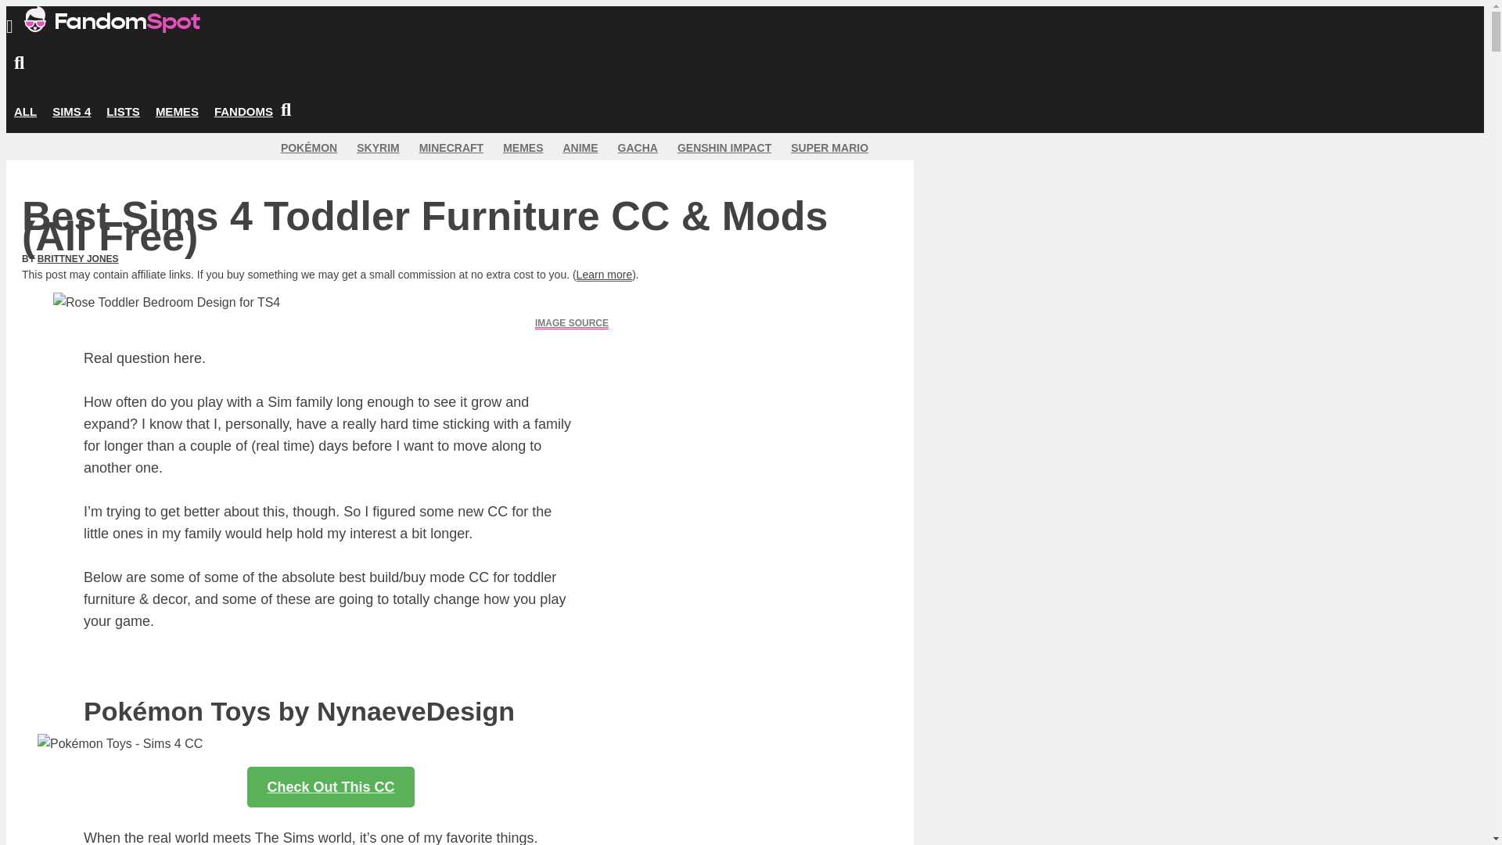  Describe the element at coordinates (637, 147) in the screenshot. I see `GACHA` at that location.